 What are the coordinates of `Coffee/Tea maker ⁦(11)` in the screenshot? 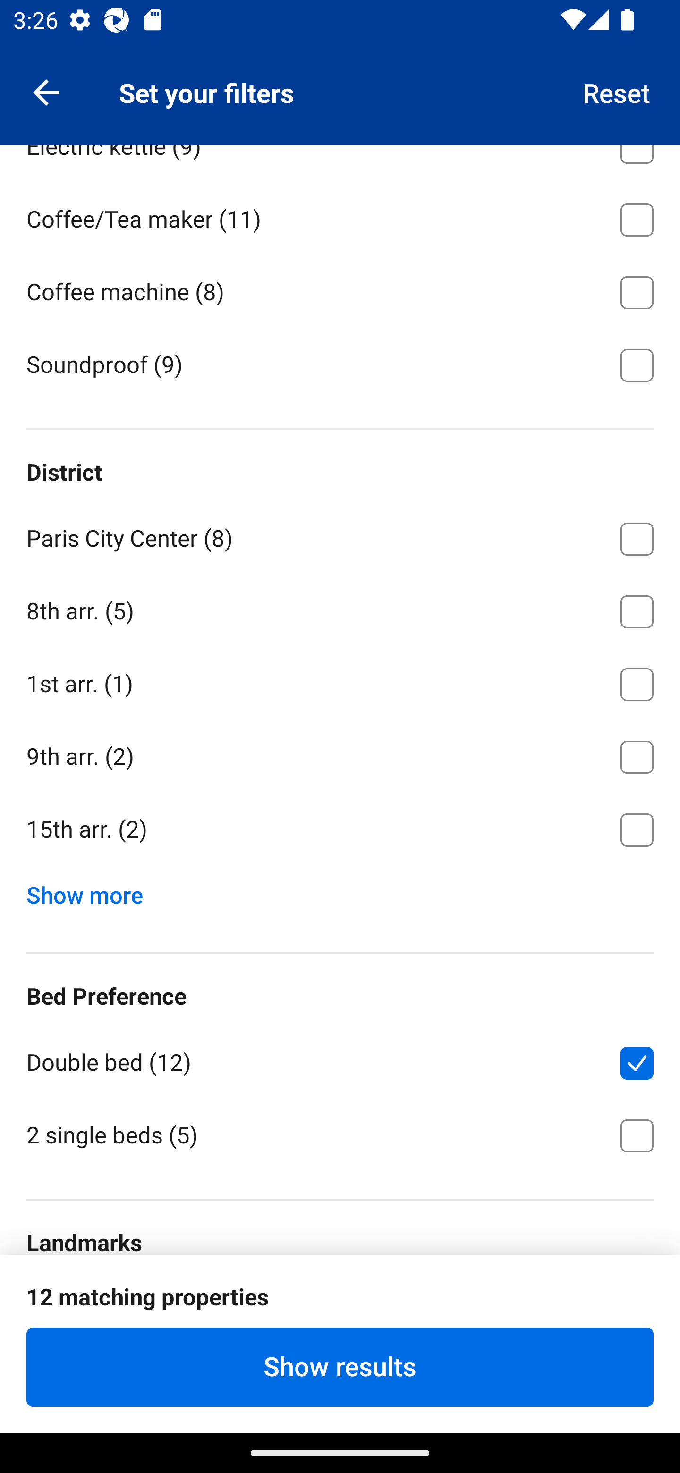 It's located at (340, 216).